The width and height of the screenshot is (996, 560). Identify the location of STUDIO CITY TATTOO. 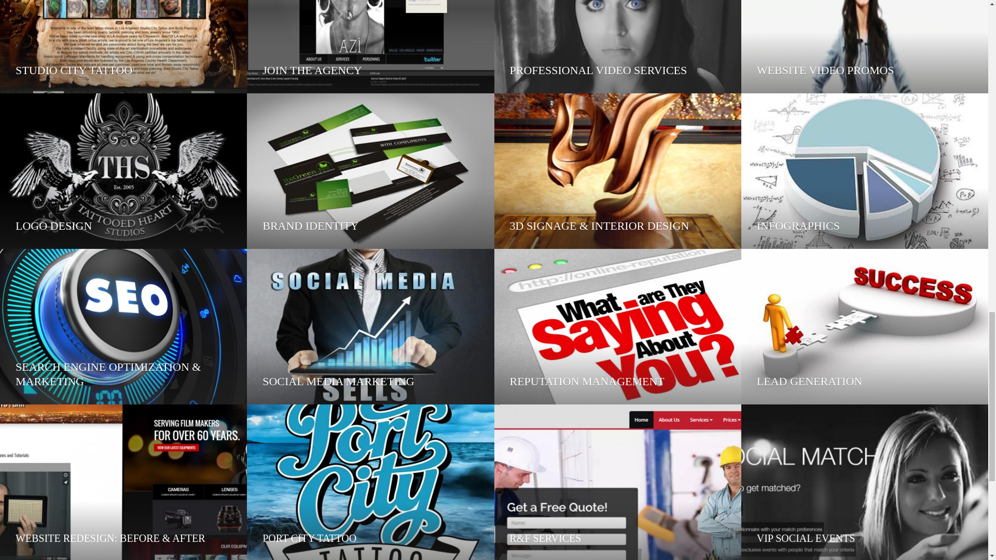
(123, 47).